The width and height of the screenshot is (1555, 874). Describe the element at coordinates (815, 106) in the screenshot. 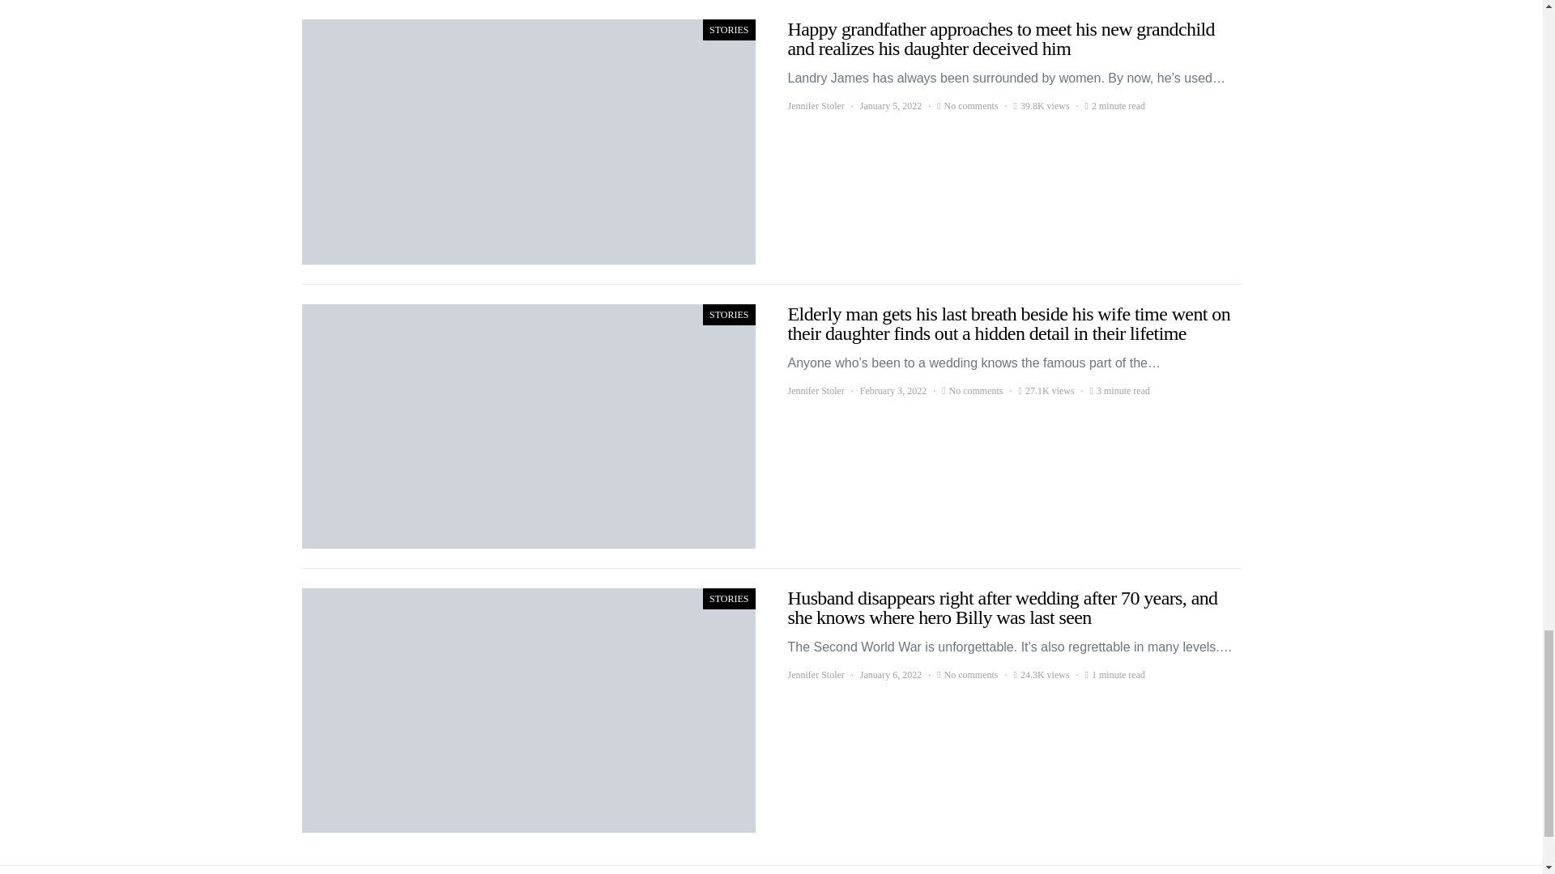

I see `View all posts by Jennifer Stoler` at that location.